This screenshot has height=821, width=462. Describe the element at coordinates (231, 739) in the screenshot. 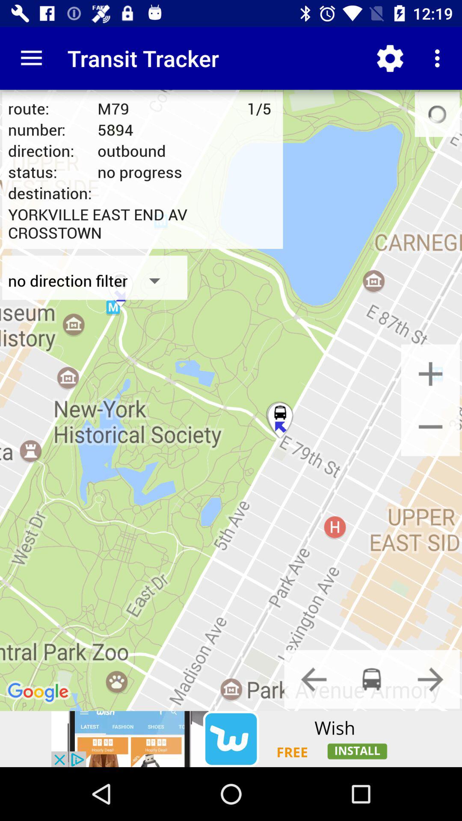

I see `open advertisement` at that location.